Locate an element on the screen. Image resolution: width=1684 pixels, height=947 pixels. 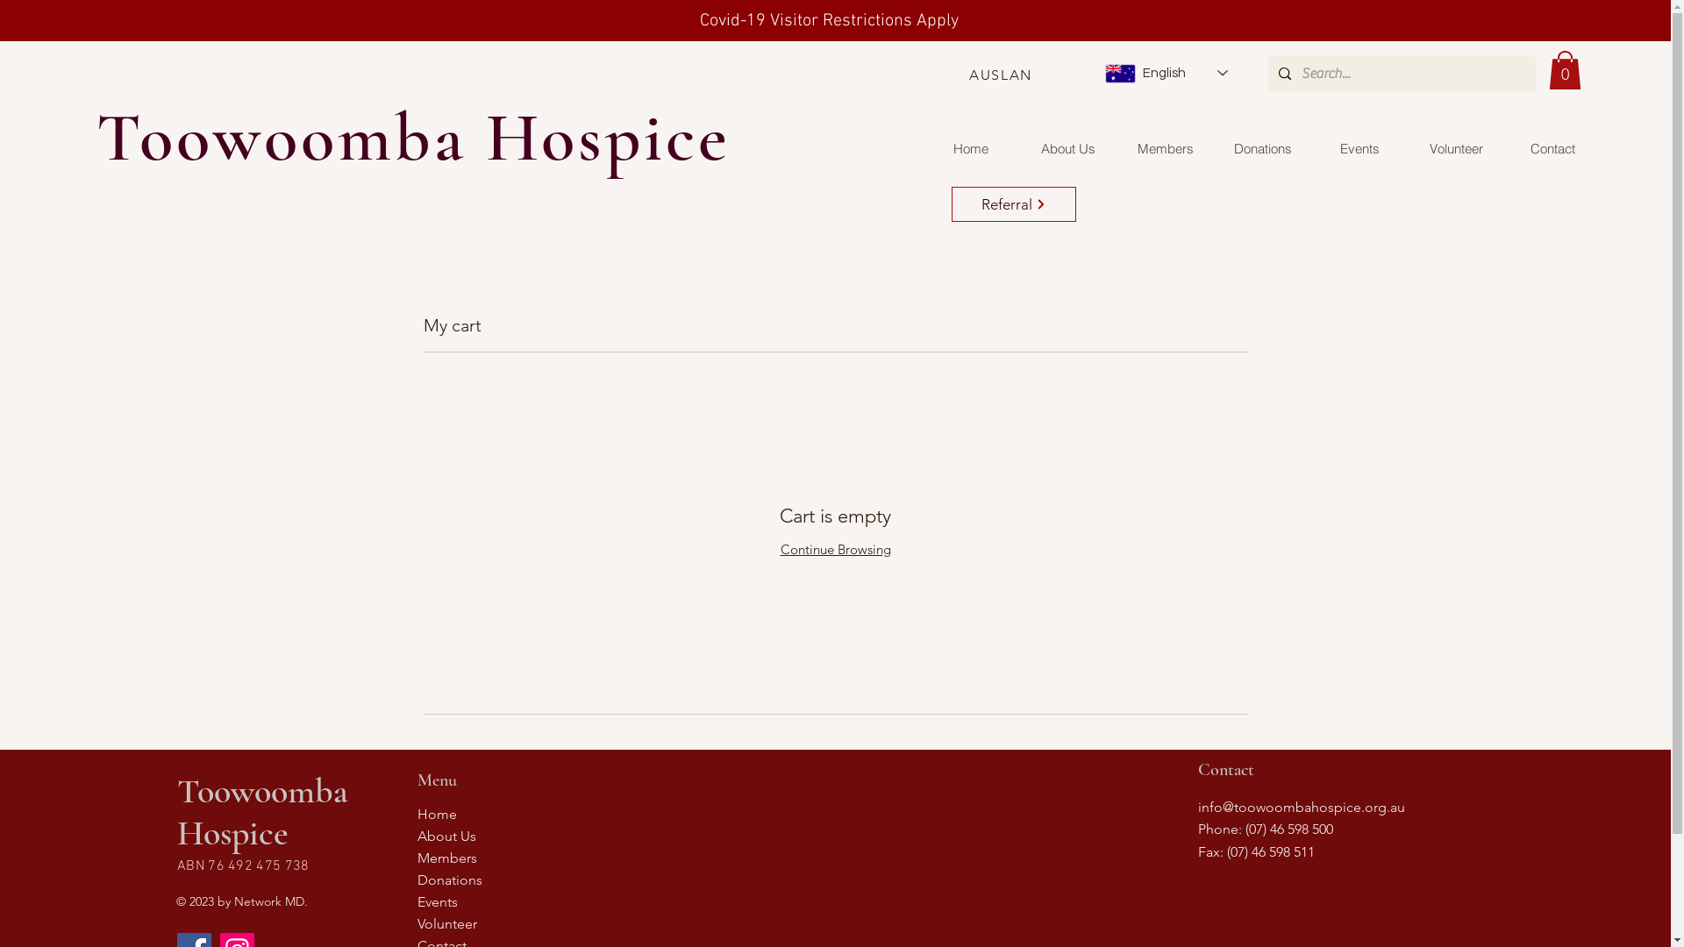
Donations is located at coordinates (1263, 149).